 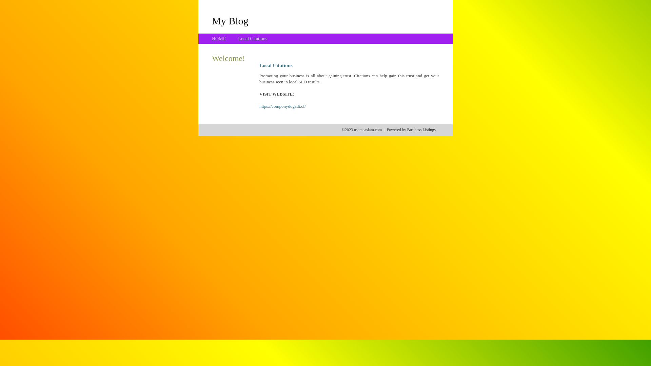 I want to click on My Blog, so click(x=230, y=21).